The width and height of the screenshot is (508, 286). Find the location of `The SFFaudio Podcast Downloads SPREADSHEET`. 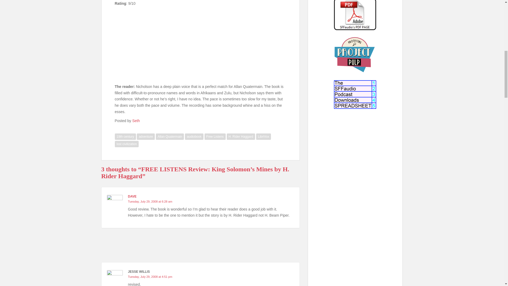

The SFFaudio Podcast Downloads SPREADSHEET is located at coordinates (355, 95).